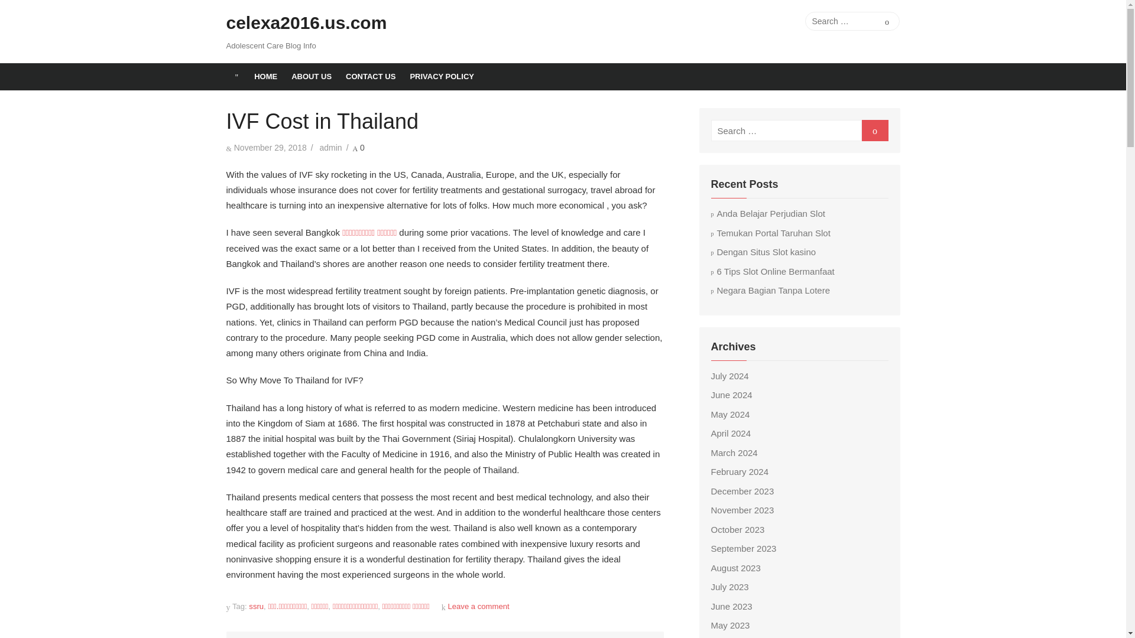 The width and height of the screenshot is (1135, 638). Describe the element at coordinates (742, 491) in the screenshot. I see `December 2023` at that location.